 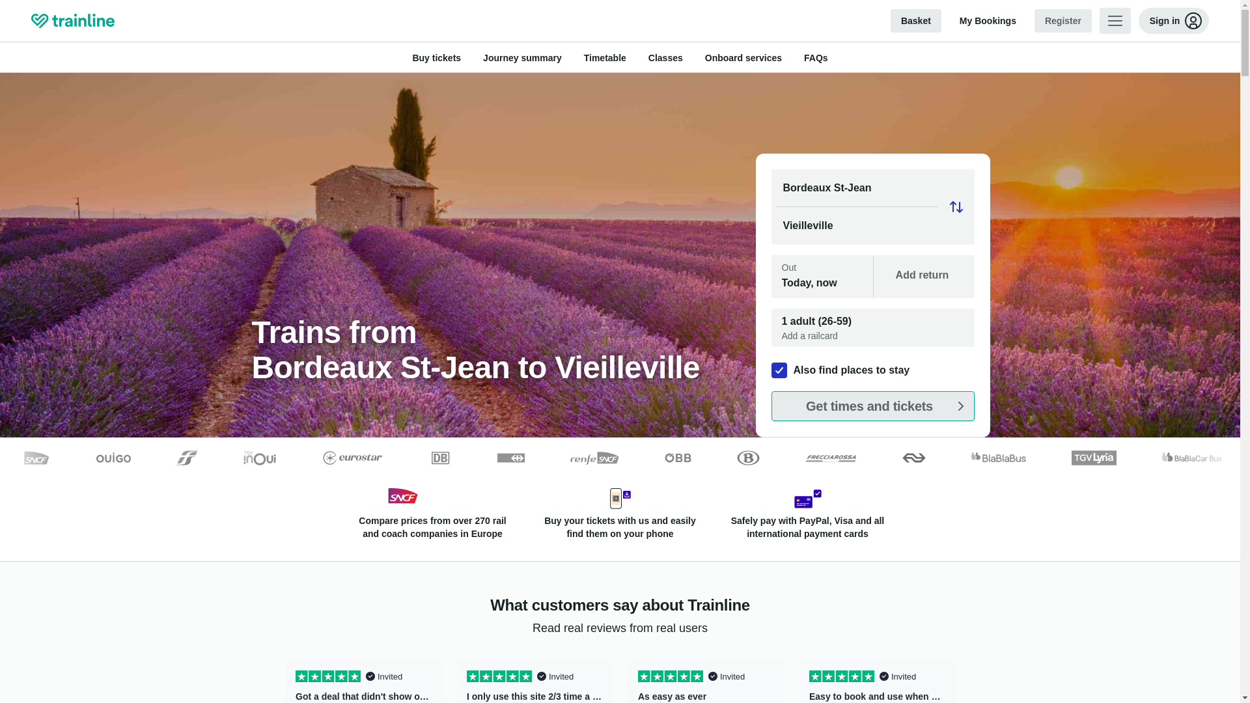 I want to click on Vieilleville, so click(x=872, y=225).